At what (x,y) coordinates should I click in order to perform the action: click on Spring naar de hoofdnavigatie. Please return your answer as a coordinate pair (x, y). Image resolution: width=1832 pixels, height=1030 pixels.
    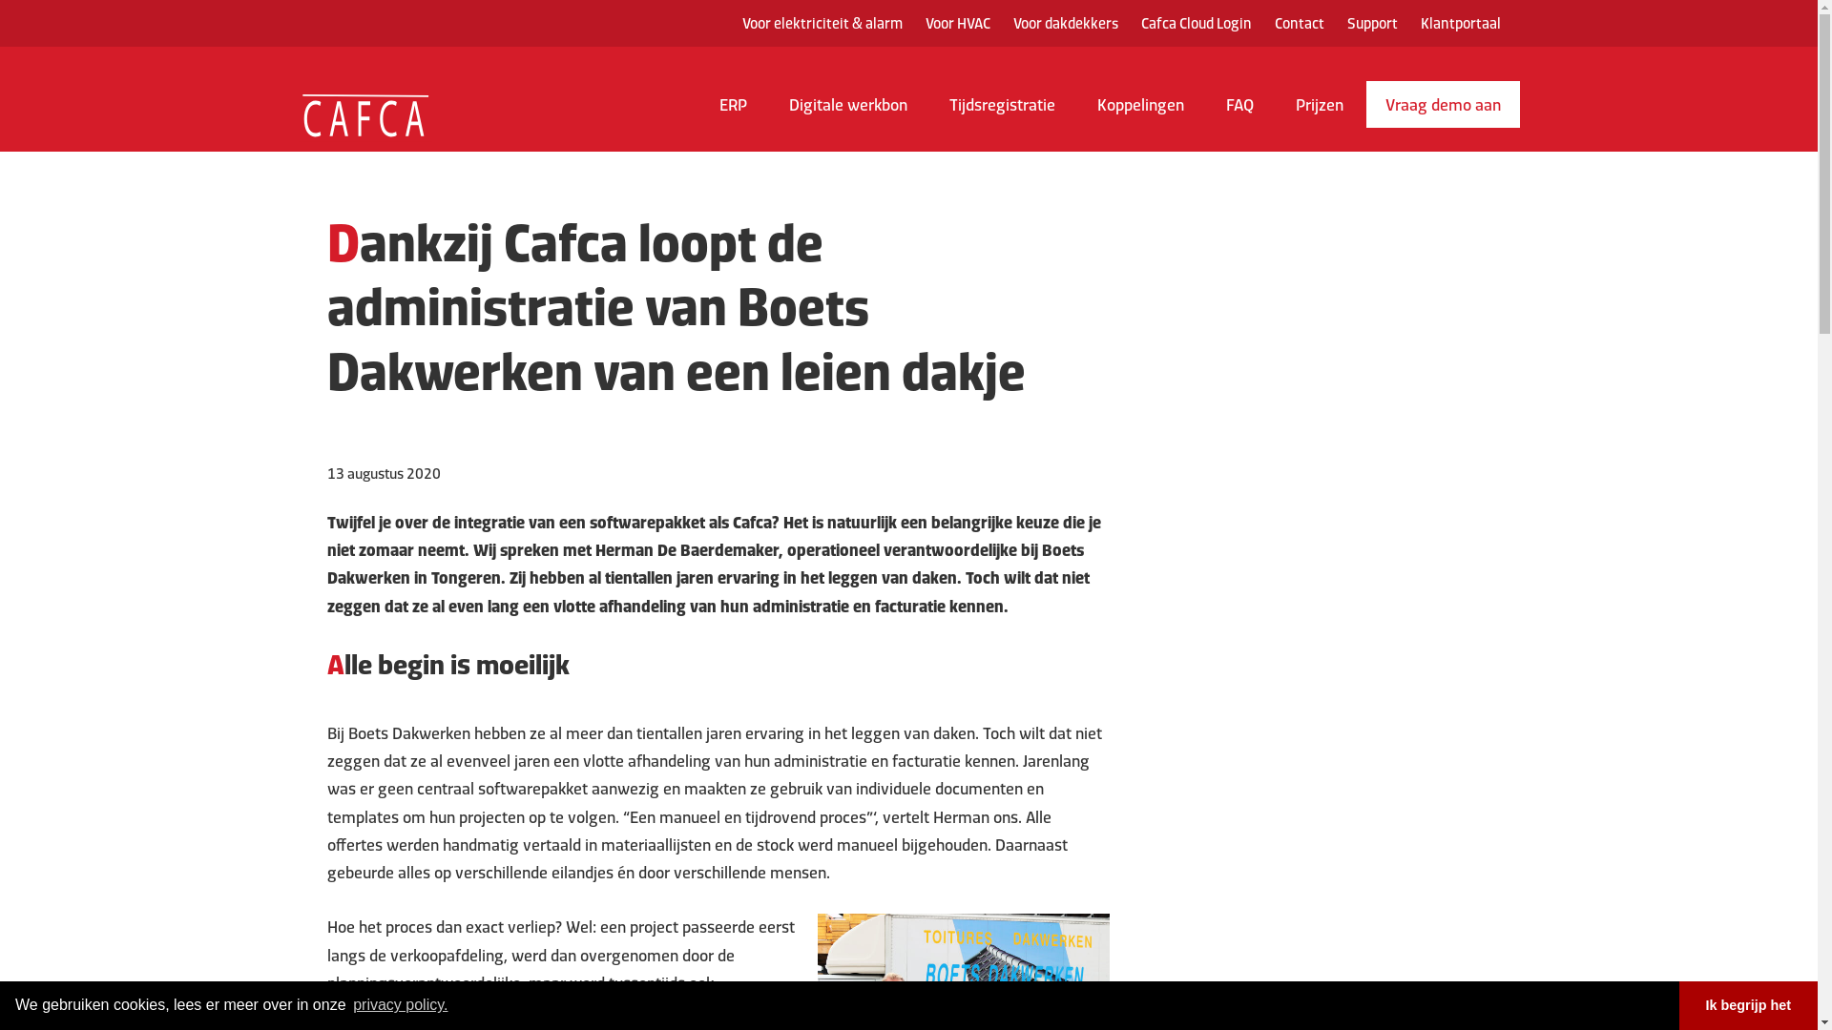
    Looking at the image, I should click on (0, 0).